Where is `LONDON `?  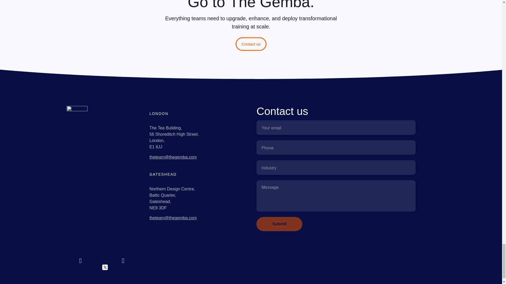
LONDON  is located at coordinates (181, 115).